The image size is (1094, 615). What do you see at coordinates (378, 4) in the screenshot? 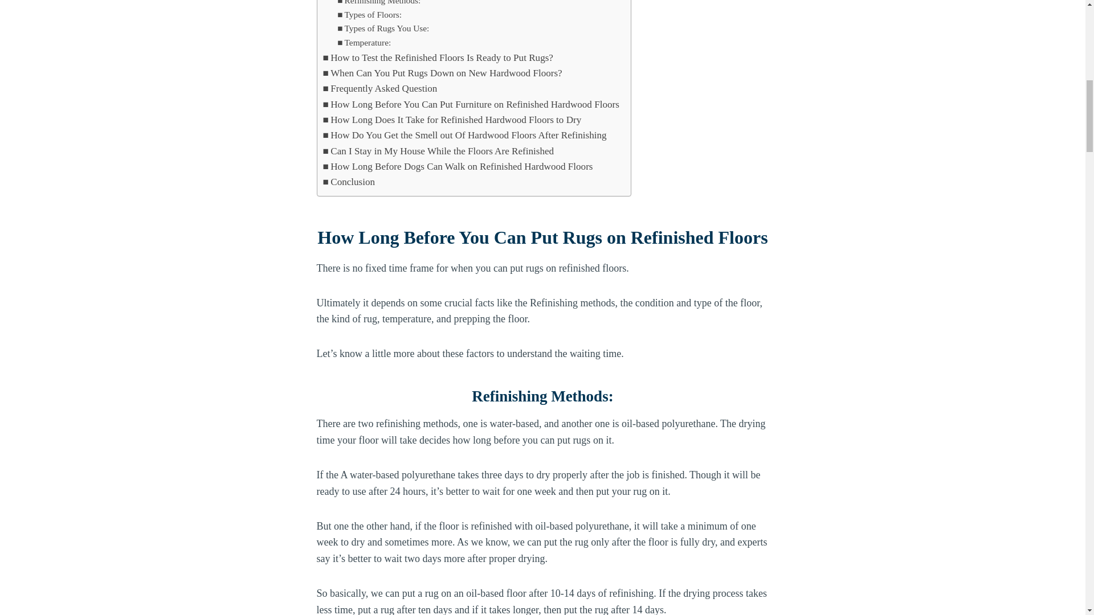
I see `Refinishing Methods:` at bounding box center [378, 4].